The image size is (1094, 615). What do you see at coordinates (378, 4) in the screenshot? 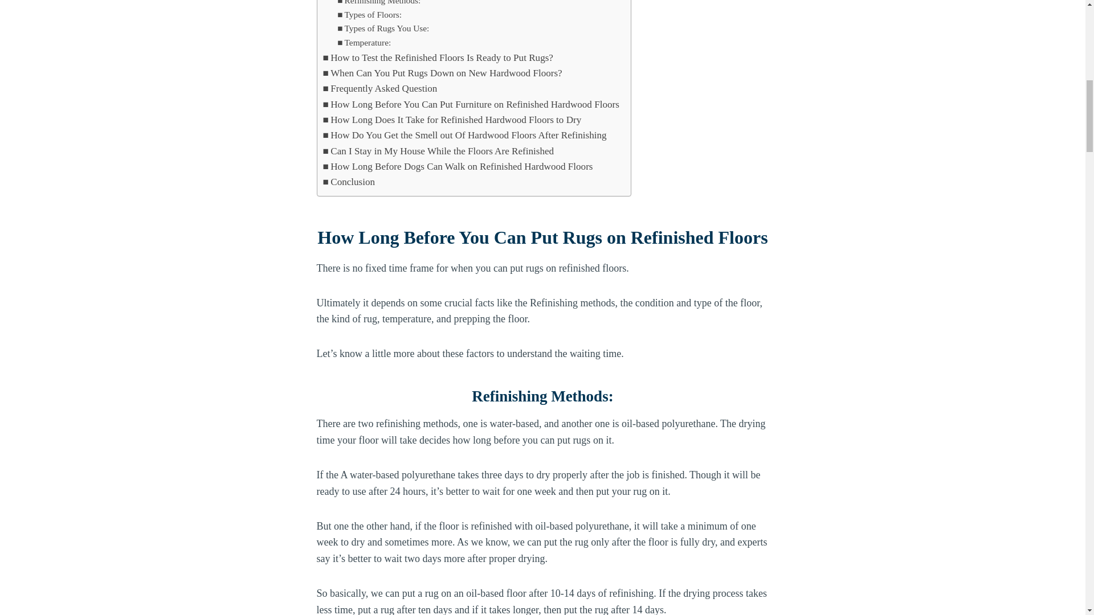
I see `Refinishing Methods:` at bounding box center [378, 4].